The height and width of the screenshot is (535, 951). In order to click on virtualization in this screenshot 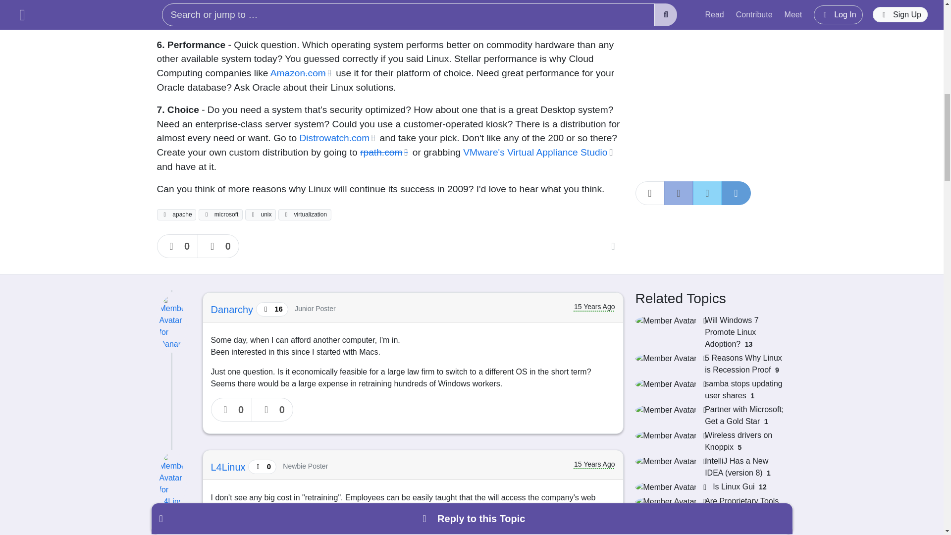, I will do `click(305, 214)`.